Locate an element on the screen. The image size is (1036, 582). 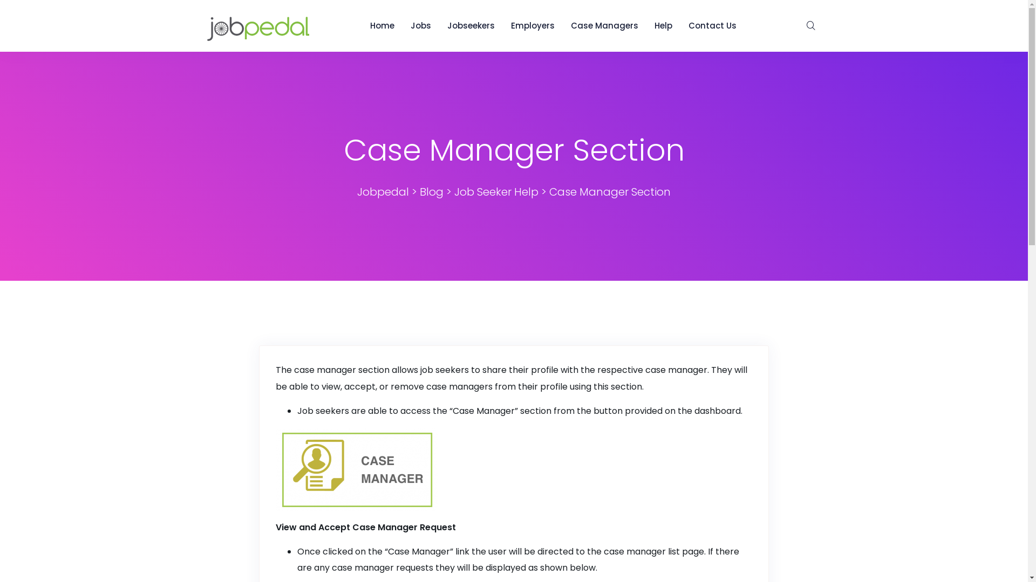
Jobpedal is located at coordinates (383, 192).